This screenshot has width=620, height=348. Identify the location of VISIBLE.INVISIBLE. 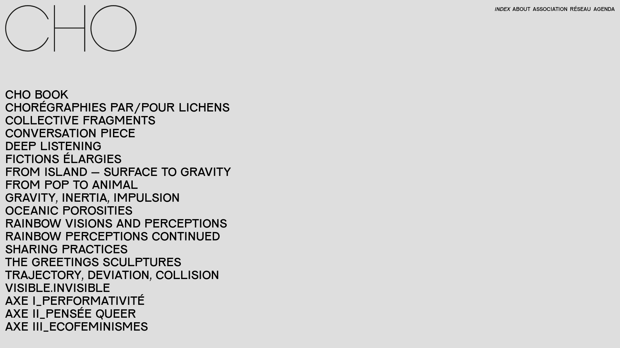
(57, 287).